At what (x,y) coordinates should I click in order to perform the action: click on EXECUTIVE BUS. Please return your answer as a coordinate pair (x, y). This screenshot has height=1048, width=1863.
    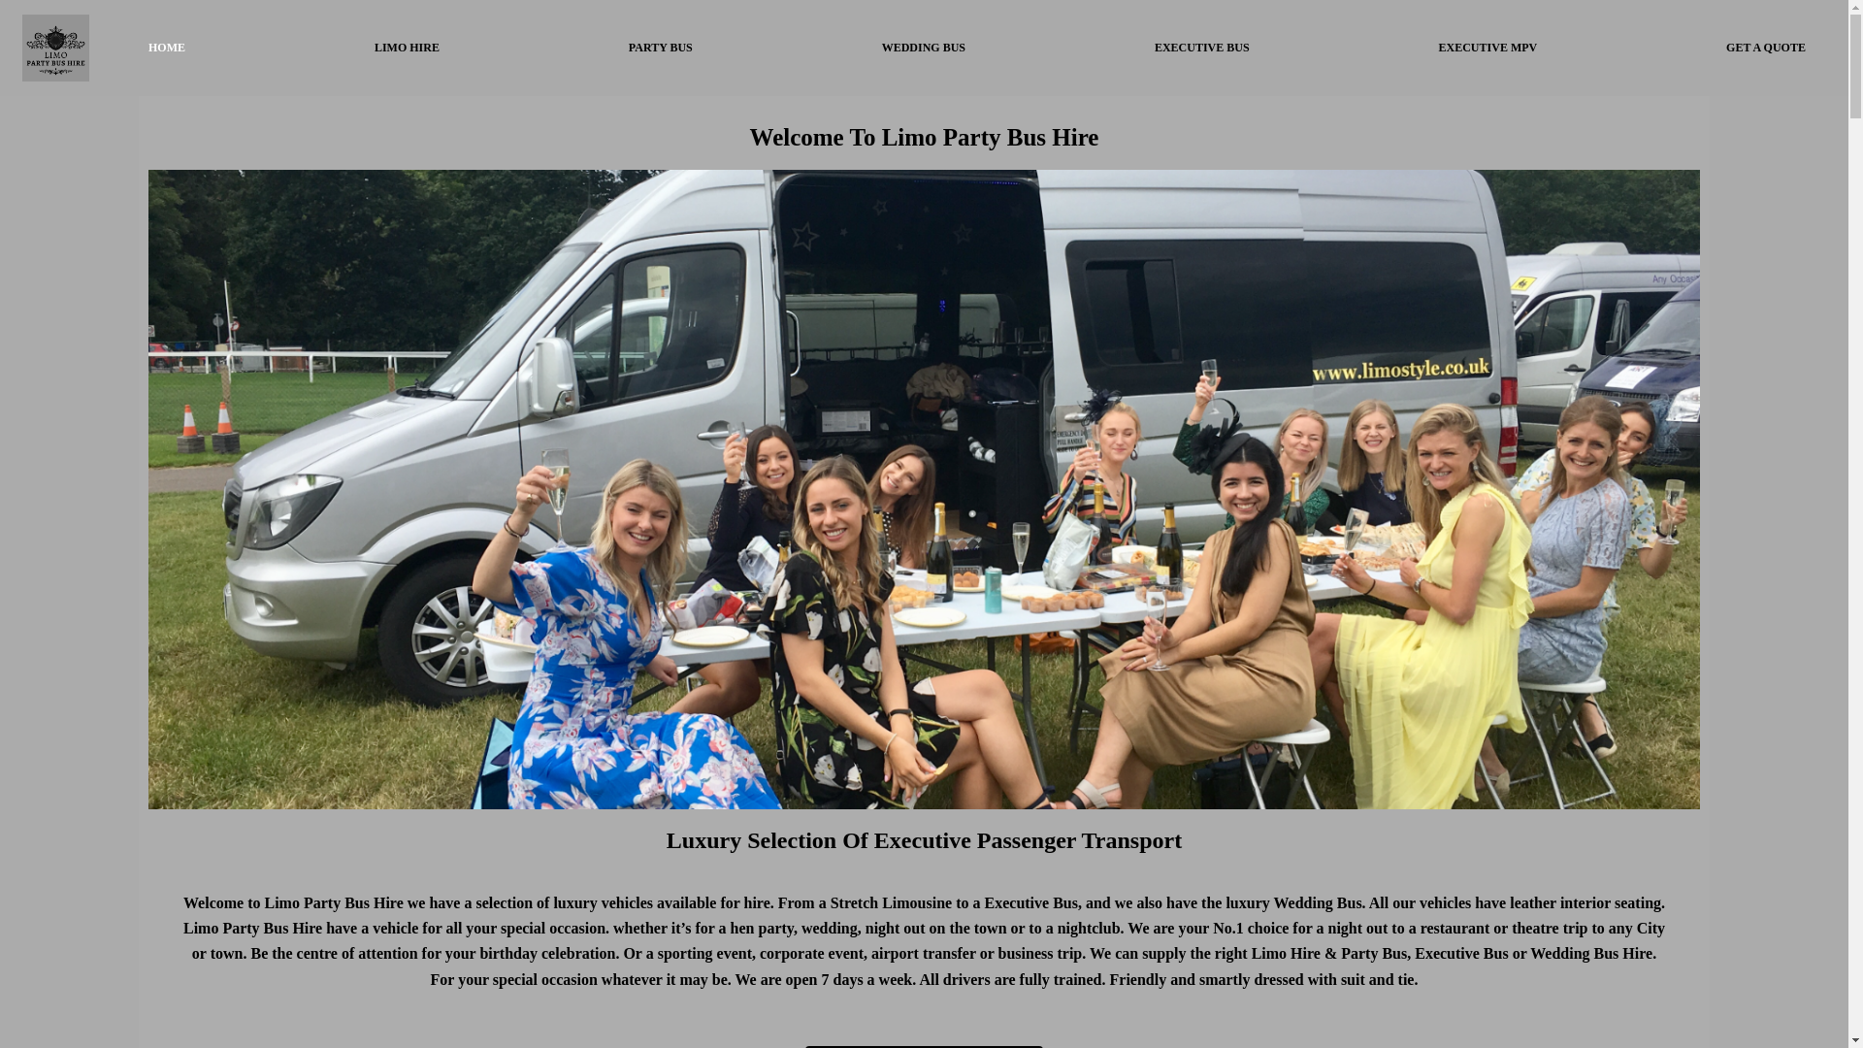
    Looking at the image, I should click on (1201, 49).